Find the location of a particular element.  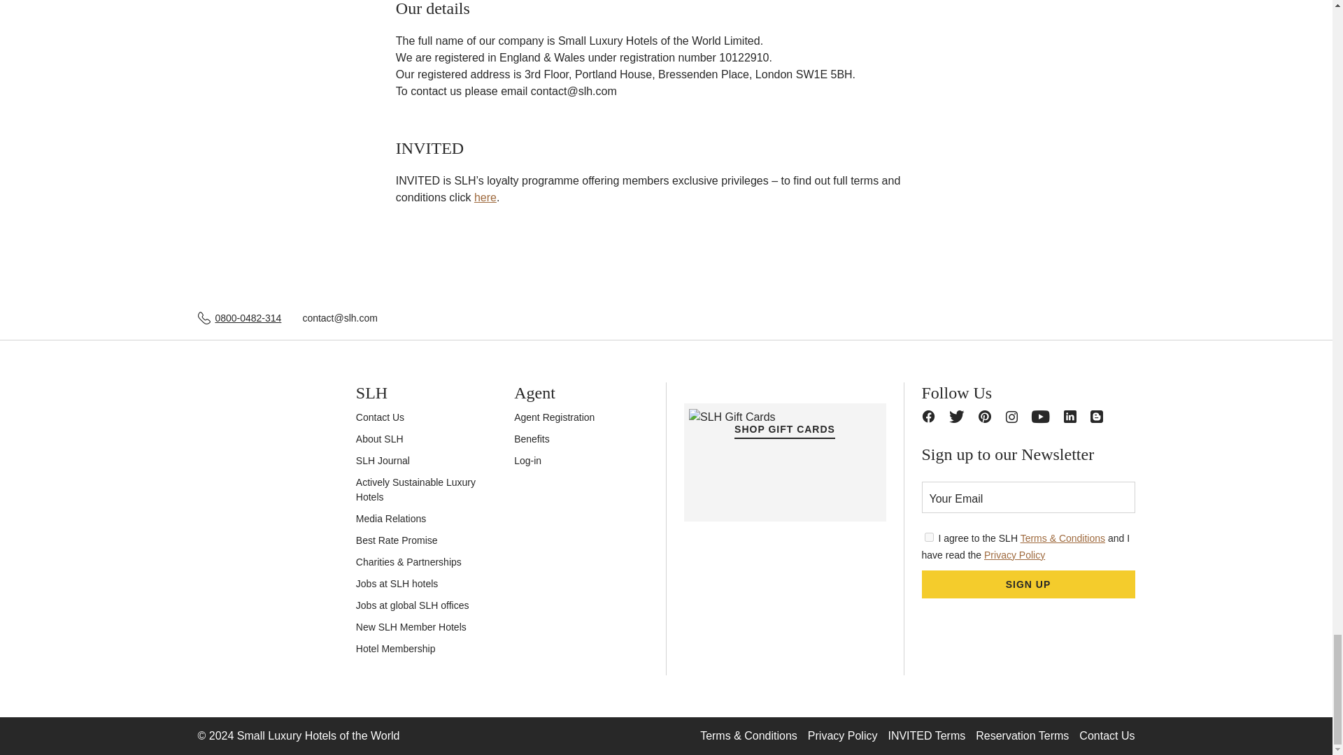

Media Relations is located at coordinates (390, 519).